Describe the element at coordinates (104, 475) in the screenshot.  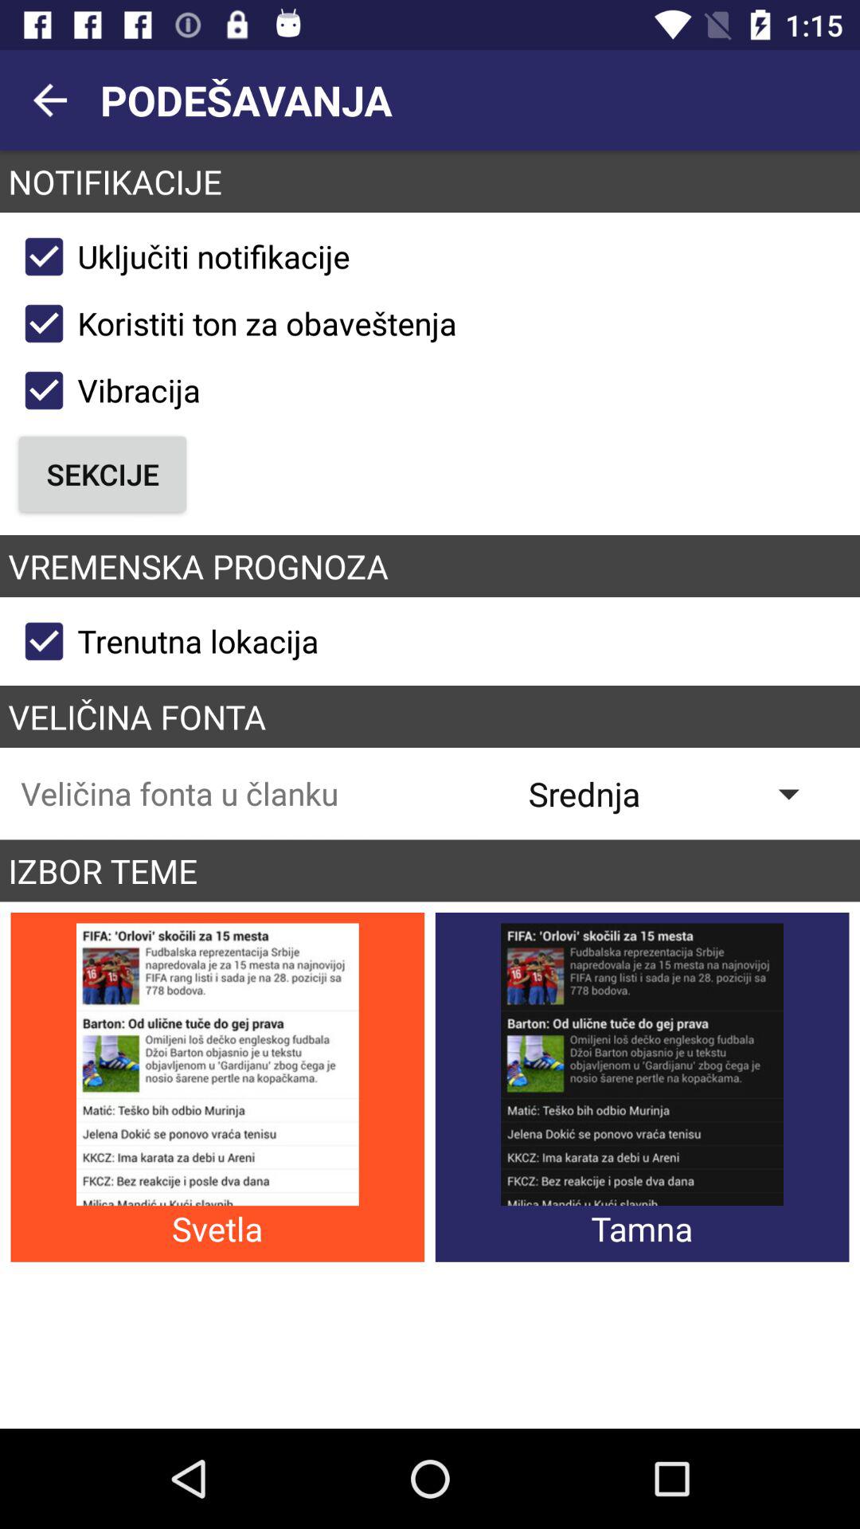
I see `select the code sekcije` at that location.